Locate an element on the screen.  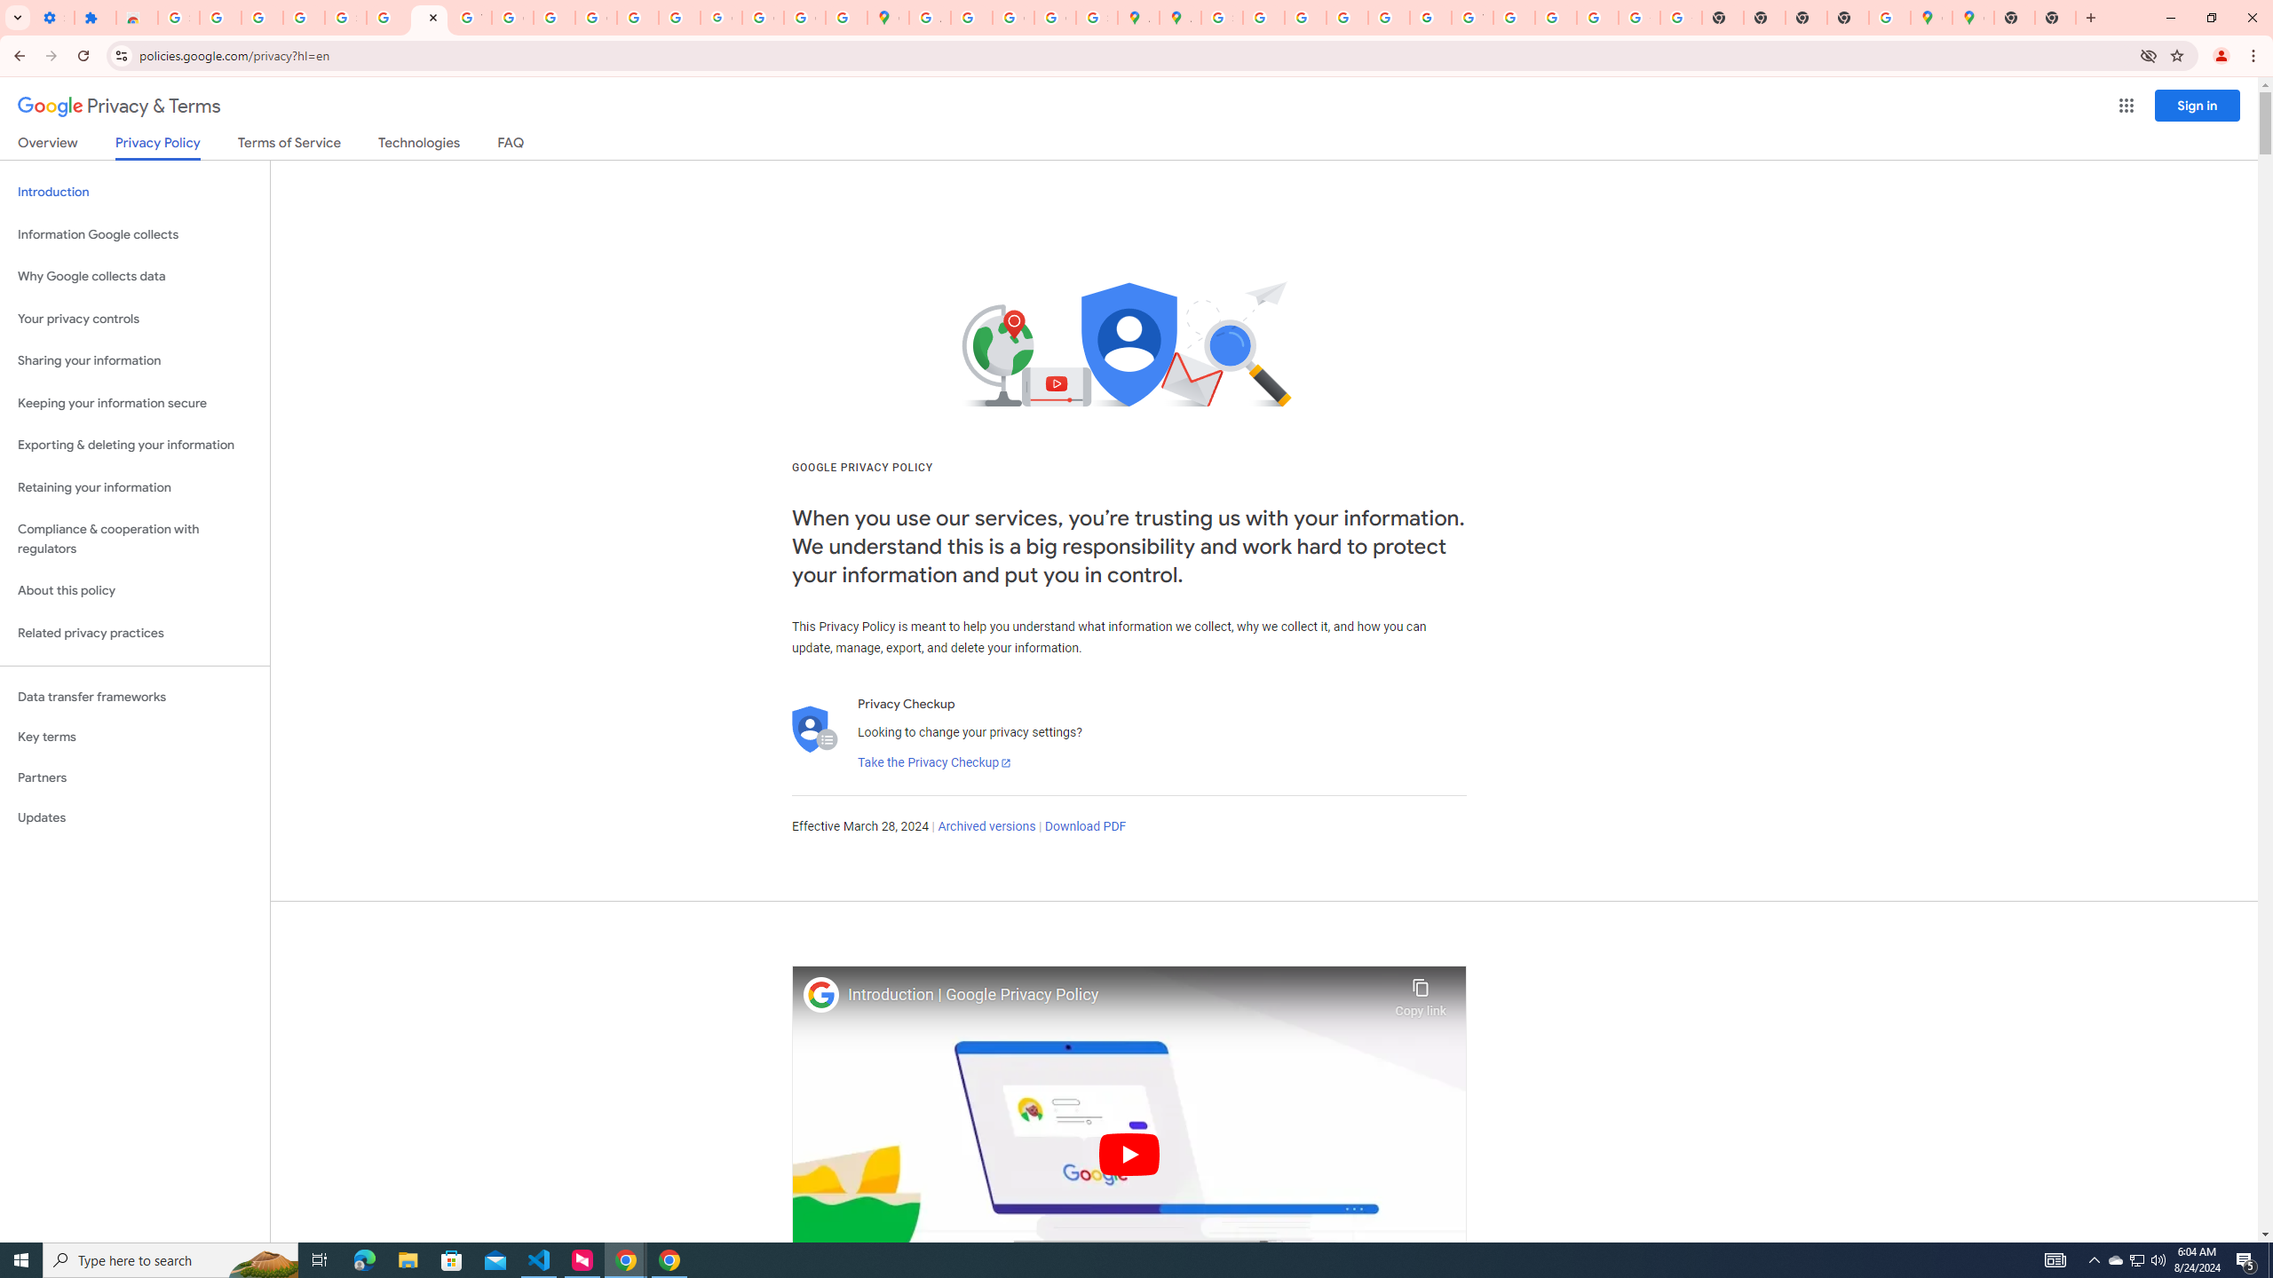
Safety in Our Products - Google Safety Center is located at coordinates (1097, 18).